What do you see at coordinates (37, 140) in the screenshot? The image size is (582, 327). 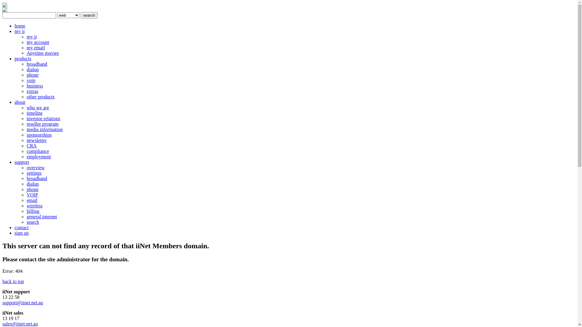 I see `newsletter` at bounding box center [37, 140].